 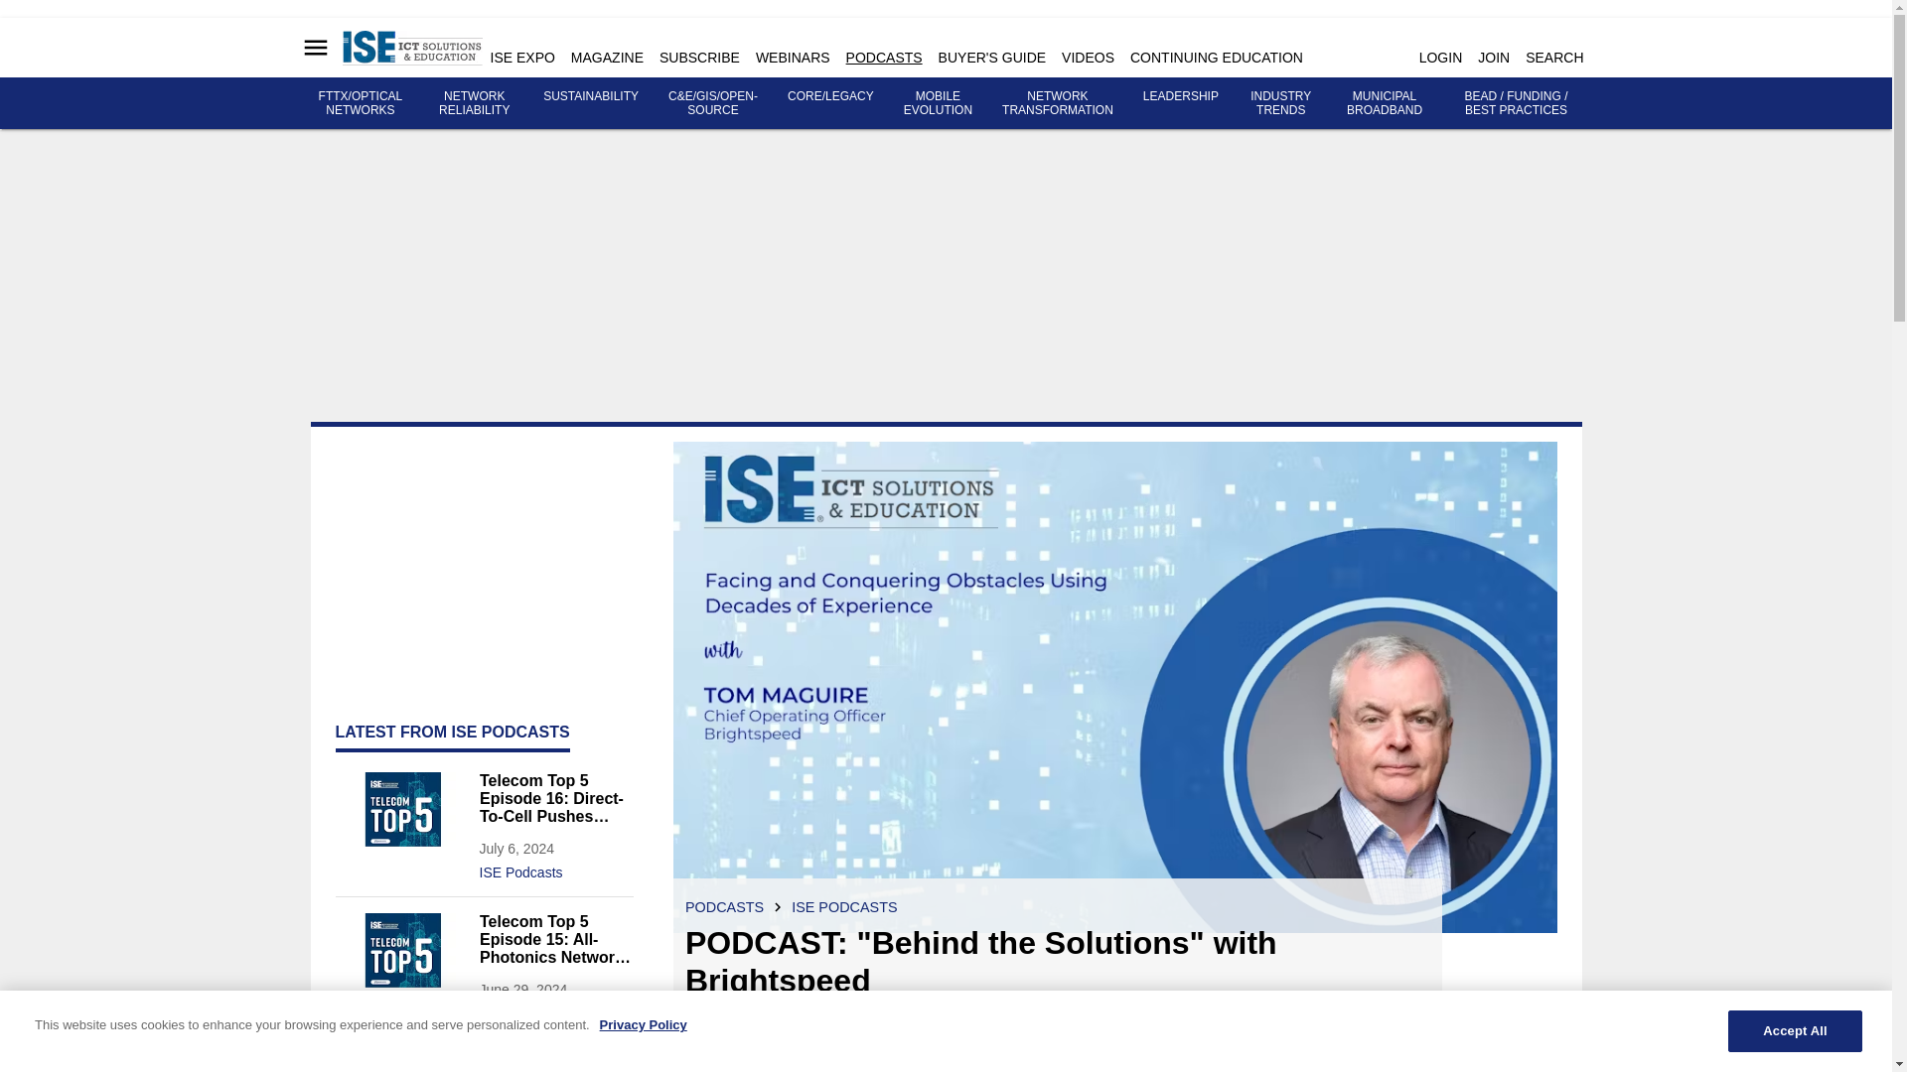 I want to click on NETWORK RELIABILITY, so click(x=473, y=102).